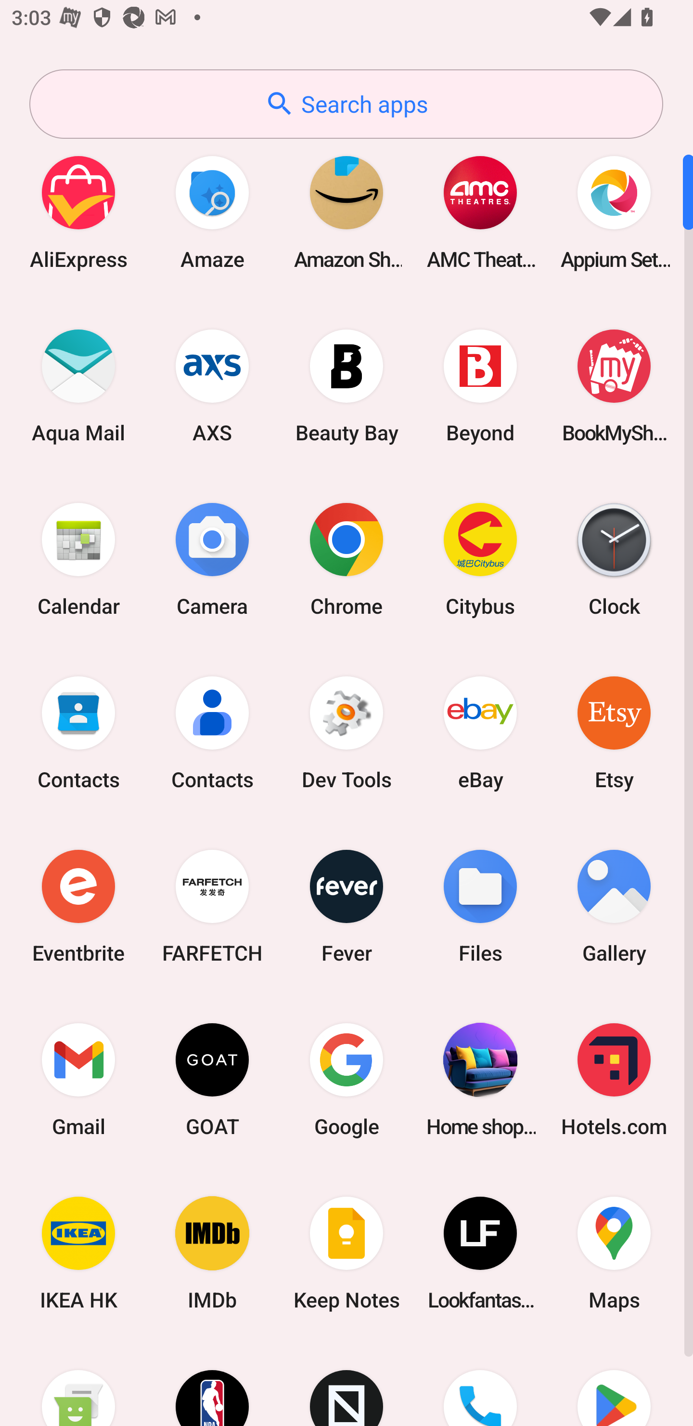 Image resolution: width=693 pixels, height=1426 pixels. I want to click on Gmail, so click(78, 1079).